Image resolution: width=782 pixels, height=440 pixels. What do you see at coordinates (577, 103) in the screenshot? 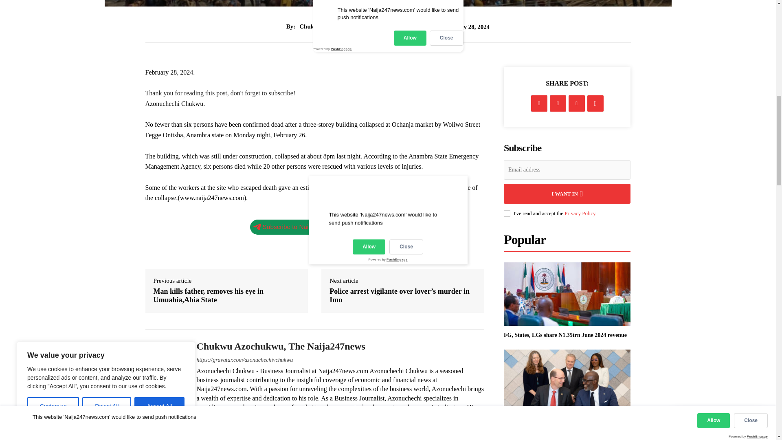
I see `Pinterest` at bounding box center [577, 103].